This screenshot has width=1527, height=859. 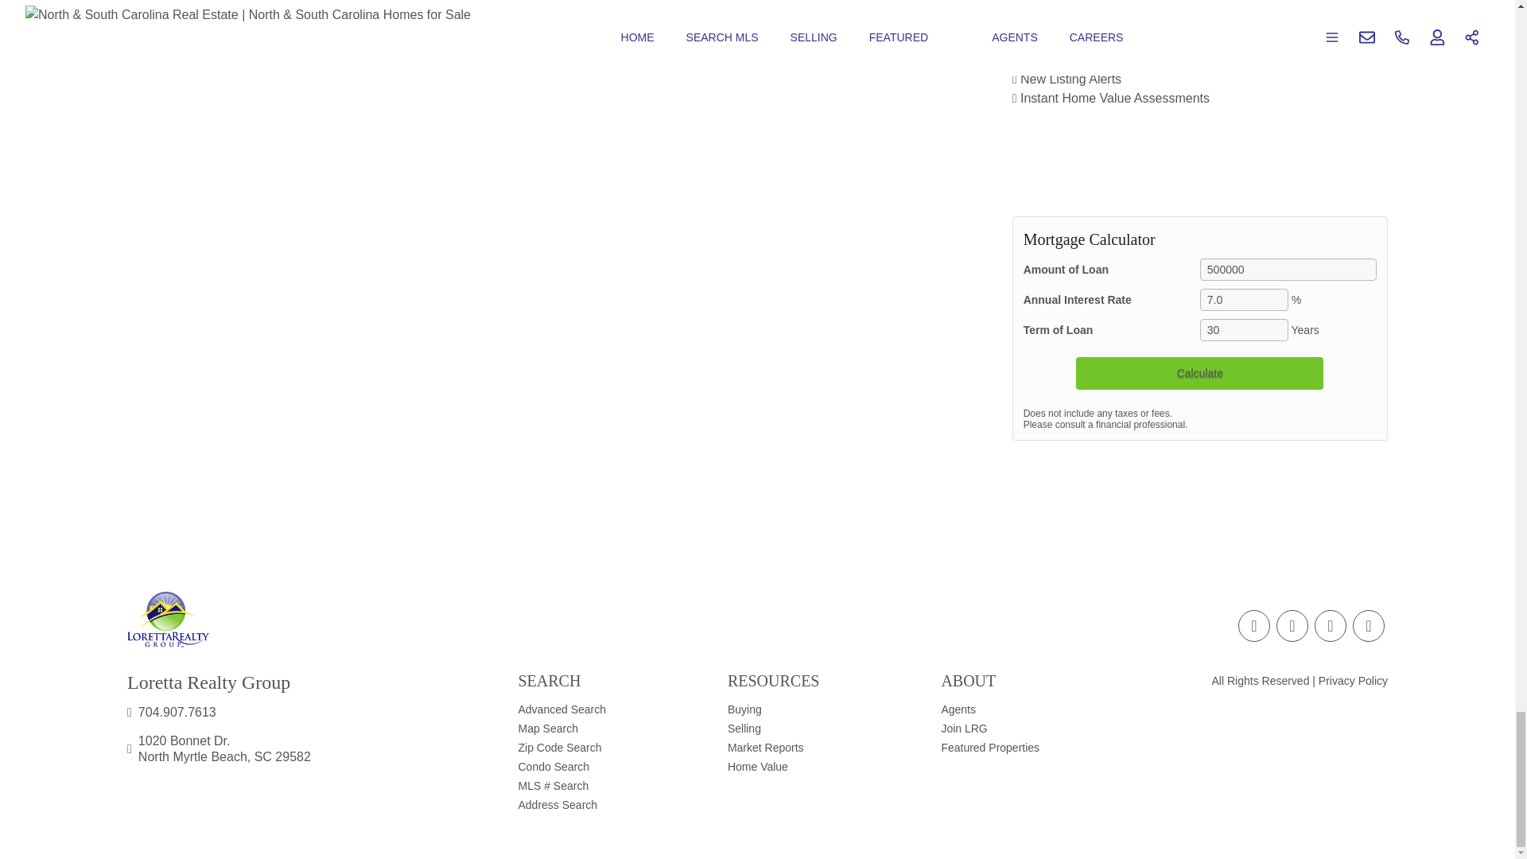 I want to click on 30, so click(x=1244, y=329).